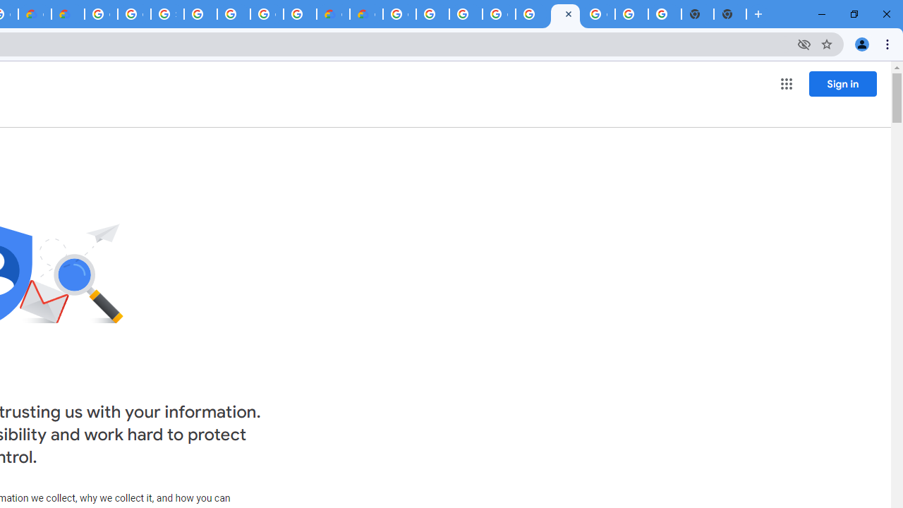 The height and width of the screenshot is (508, 903). I want to click on New Tab, so click(730, 14).